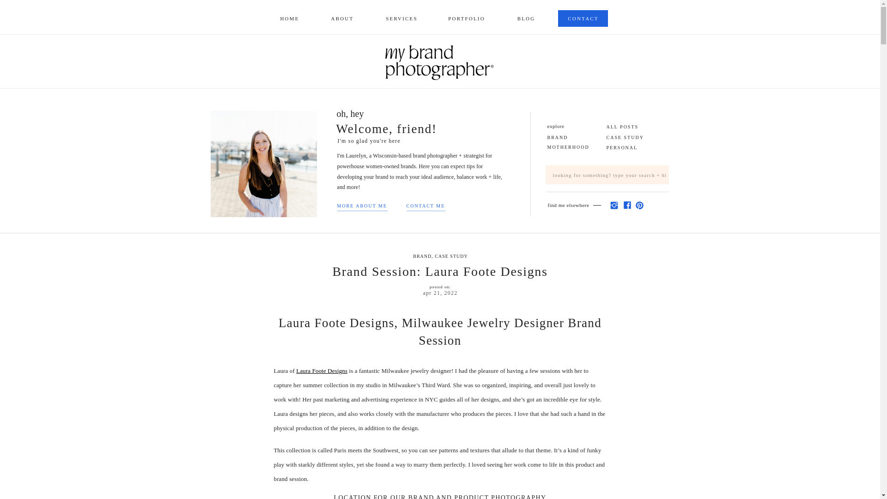 The height and width of the screenshot is (499, 887). Describe the element at coordinates (422, 256) in the screenshot. I see `BRAND` at that location.